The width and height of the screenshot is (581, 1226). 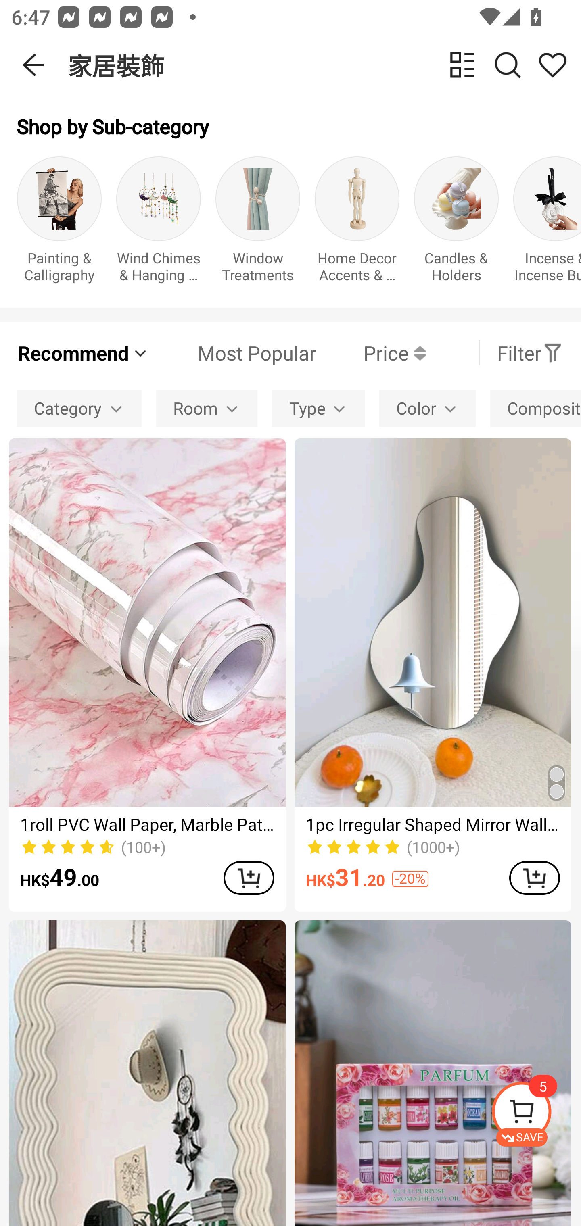 I want to click on Search, so click(x=508, y=65).